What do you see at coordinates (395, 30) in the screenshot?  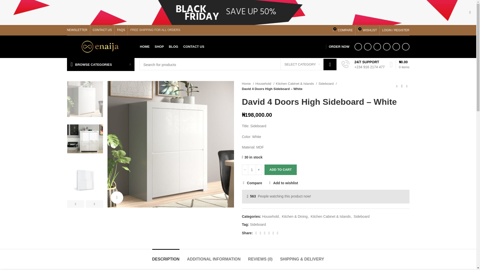 I see `My account` at bounding box center [395, 30].